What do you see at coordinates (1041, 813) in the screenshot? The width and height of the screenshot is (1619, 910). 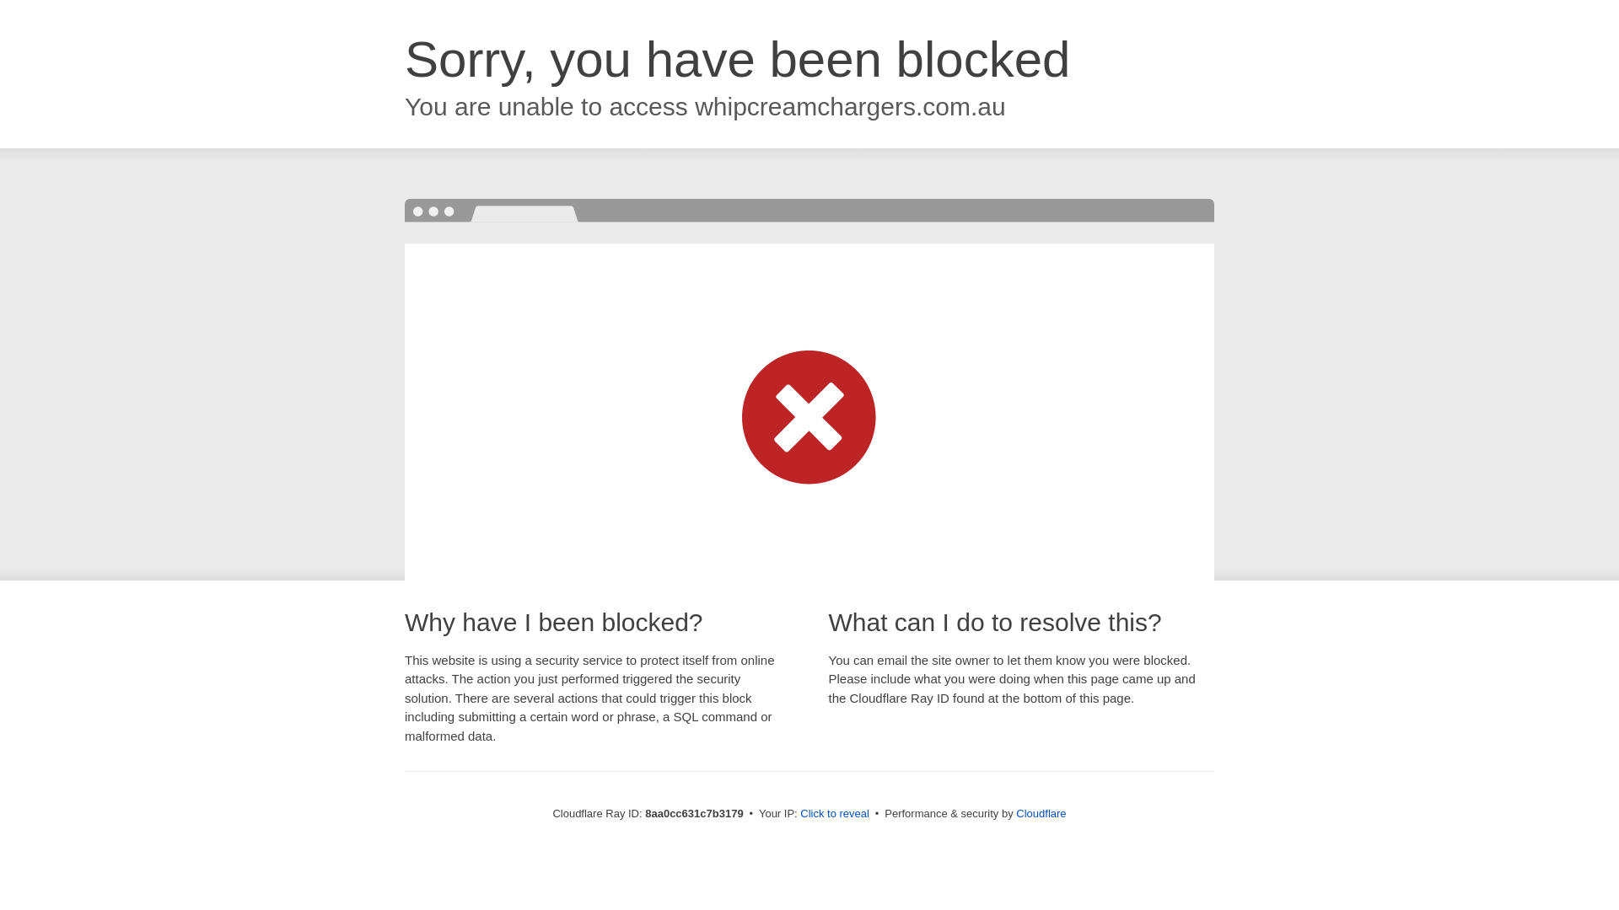 I see `Cloudflare` at bounding box center [1041, 813].